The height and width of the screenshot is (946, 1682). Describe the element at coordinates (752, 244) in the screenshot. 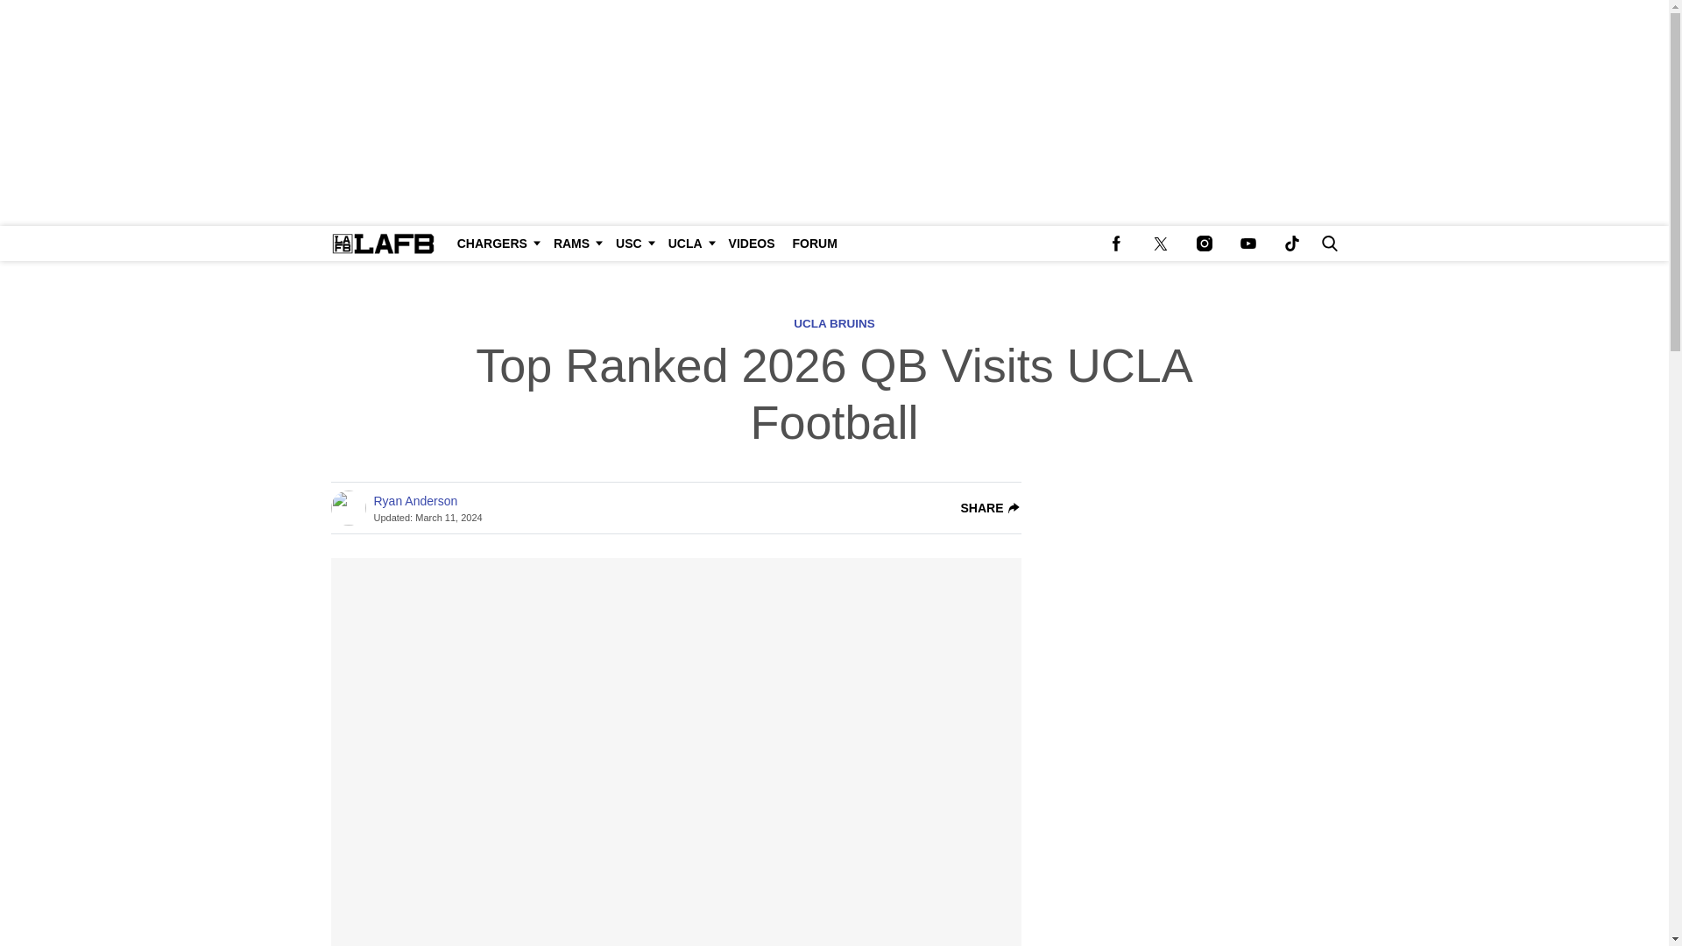

I see `VIDEOS` at that location.